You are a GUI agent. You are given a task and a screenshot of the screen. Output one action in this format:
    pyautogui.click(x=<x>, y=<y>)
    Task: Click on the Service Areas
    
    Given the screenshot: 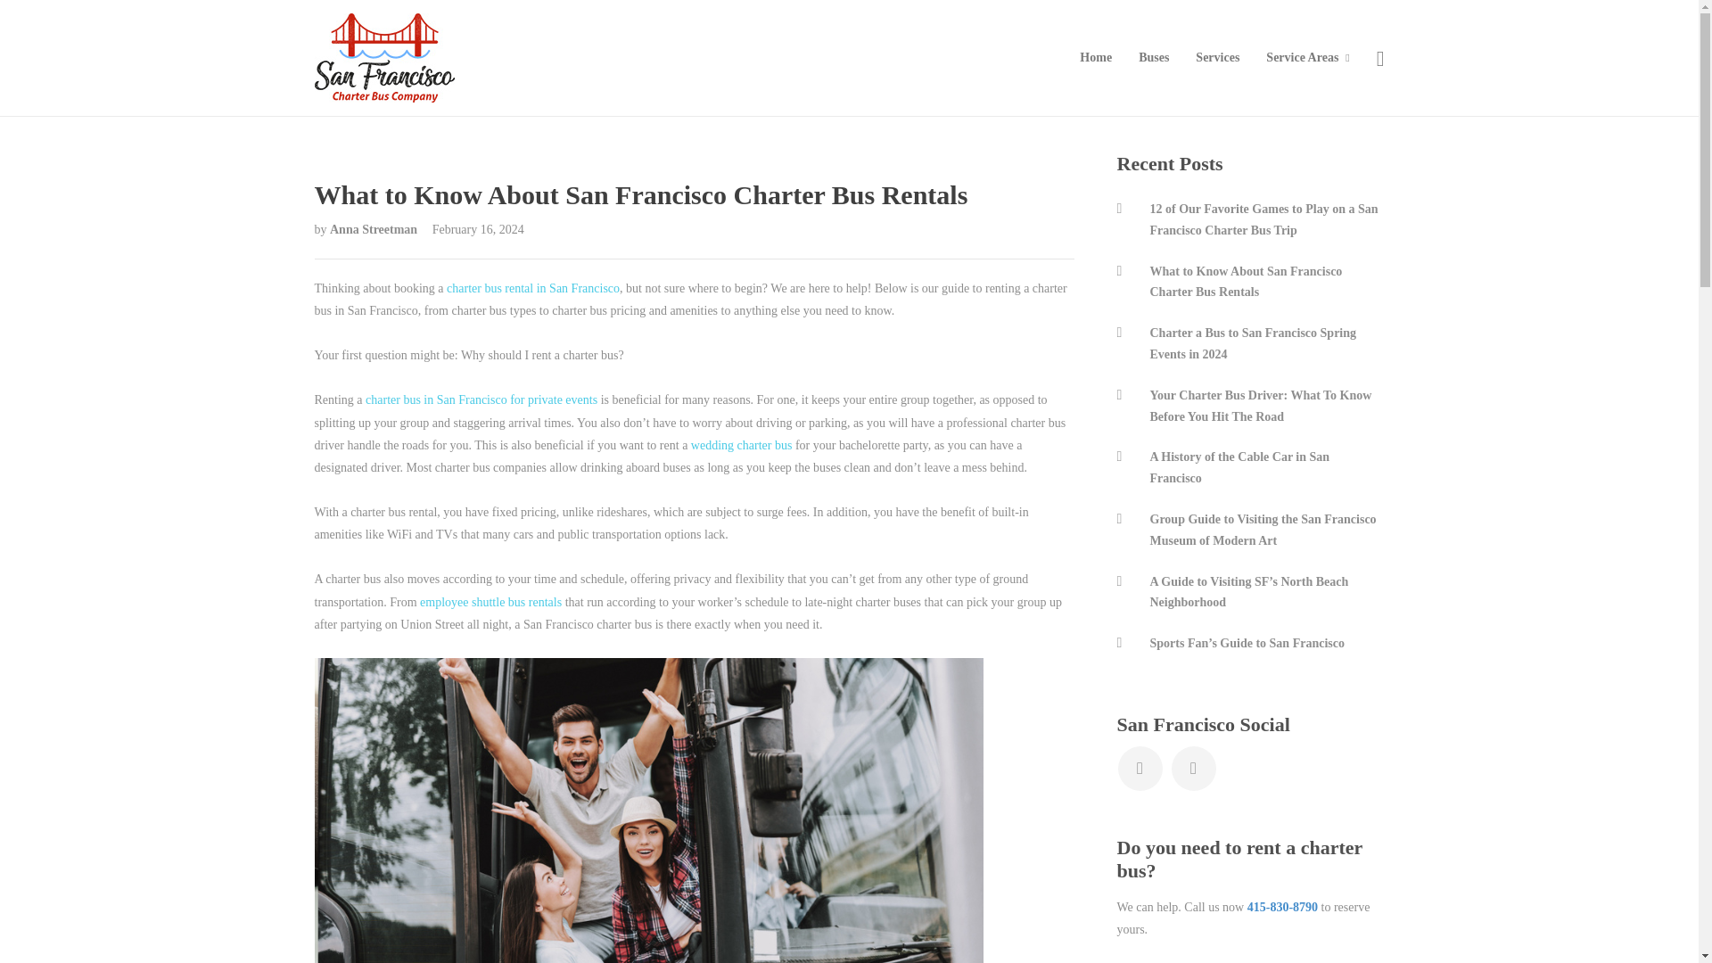 What is the action you would take?
    pyautogui.click(x=1307, y=57)
    